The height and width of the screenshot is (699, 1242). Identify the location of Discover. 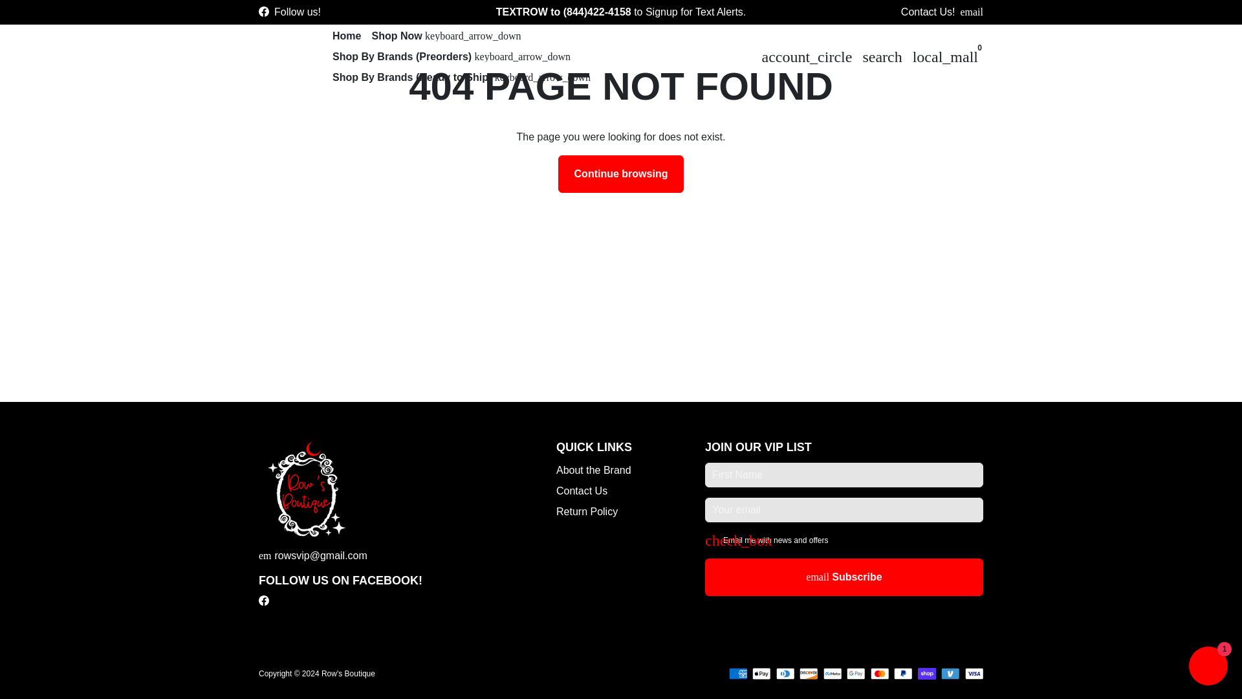
(809, 673).